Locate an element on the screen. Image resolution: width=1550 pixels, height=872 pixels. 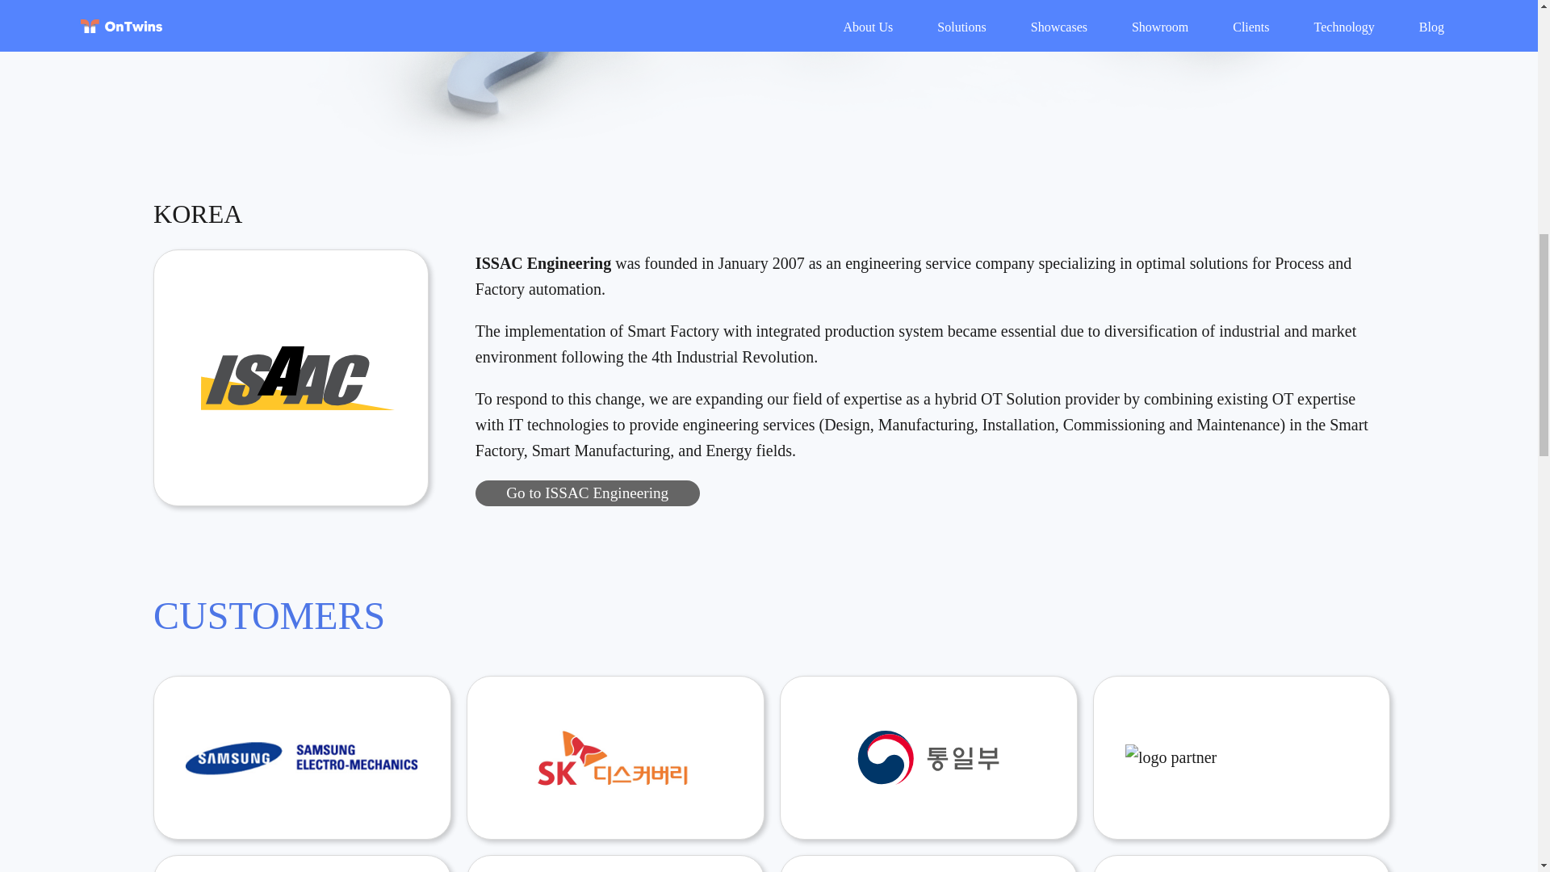
Go to ISSAC Engineering is located at coordinates (587, 493).